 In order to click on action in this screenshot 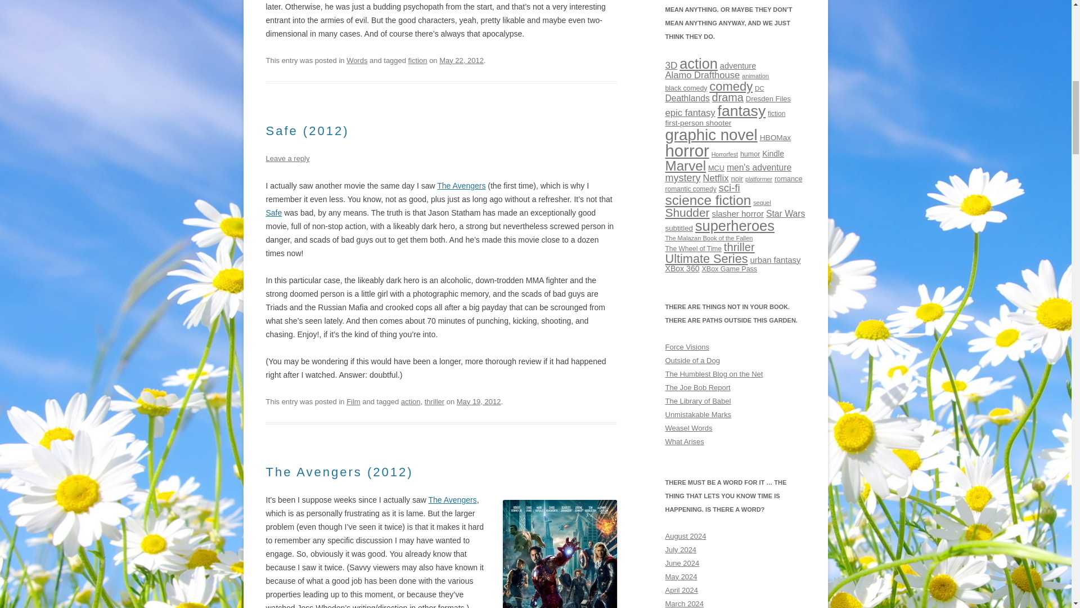, I will do `click(411, 402)`.